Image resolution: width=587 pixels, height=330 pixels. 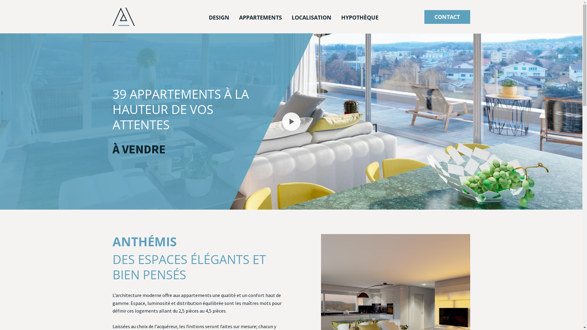 What do you see at coordinates (312, 17) in the screenshot?
I see `LOCALISATION` at bounding box center [312, 17].